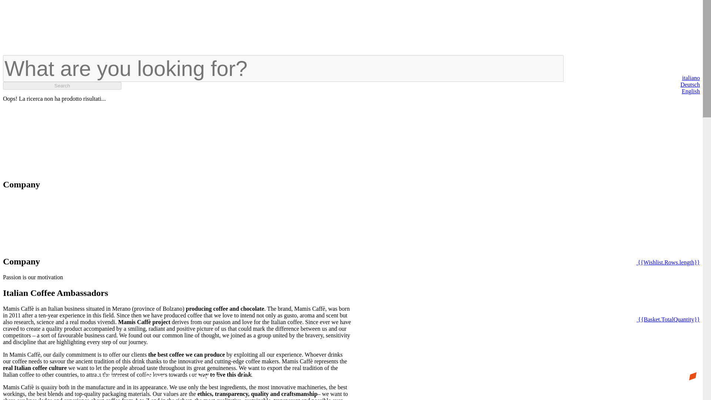  I want to click on Products, so click(47, 382).